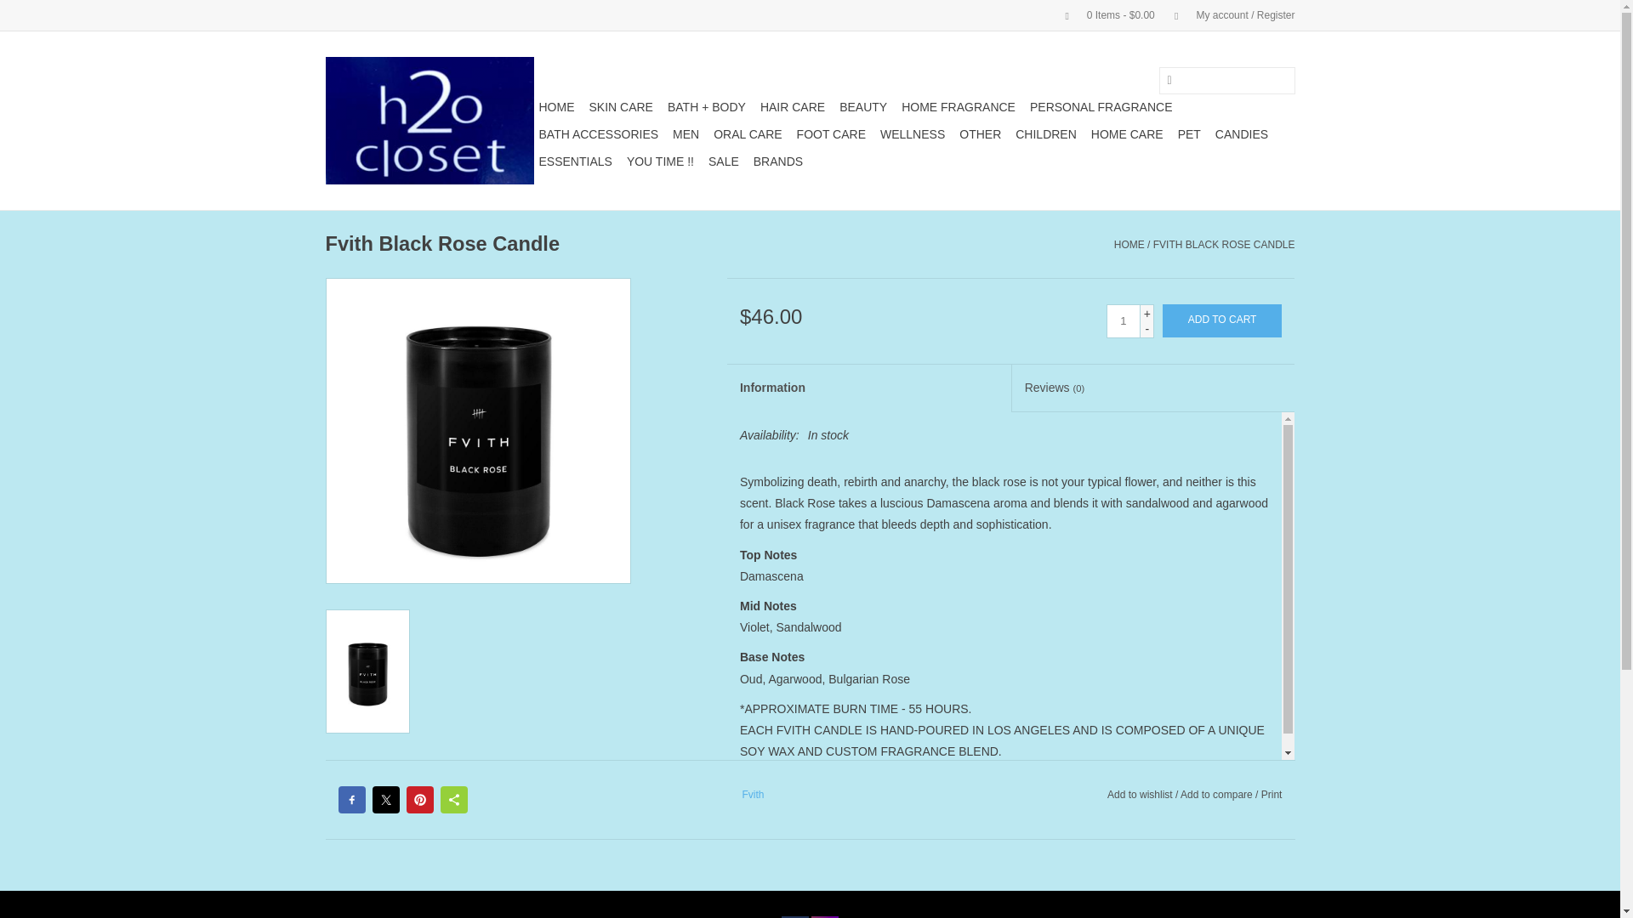  Describe the element at coordinates (599, 133) in the screenshot. I see `BATH ACCESSORIES` at that location.